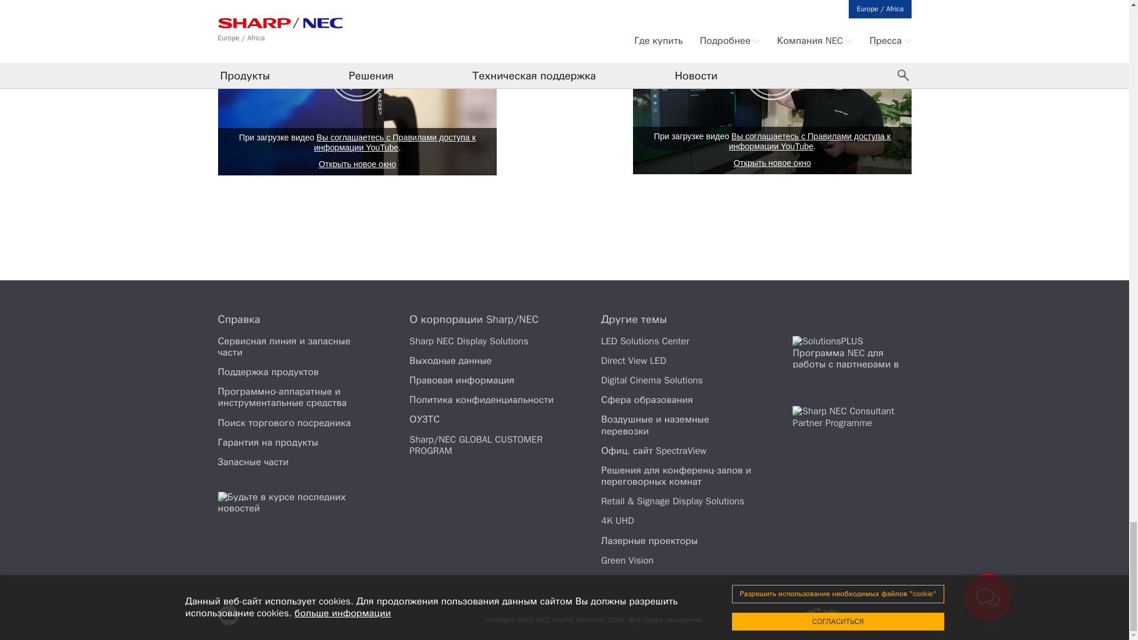  I want to click on Green Vision, so click(627, 561).